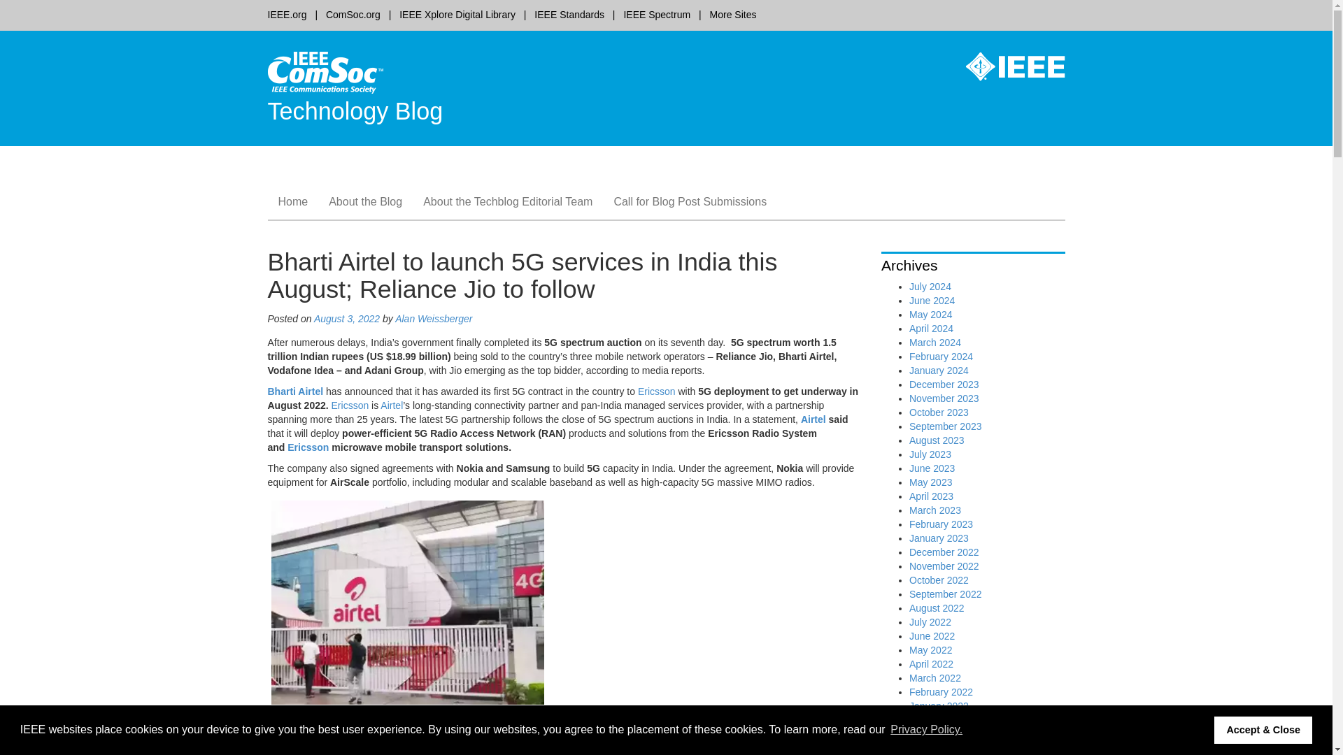 The height and width of the screenshot is (755, 1343). I want to click on Bharti Airtel.In, so click(604, 721).